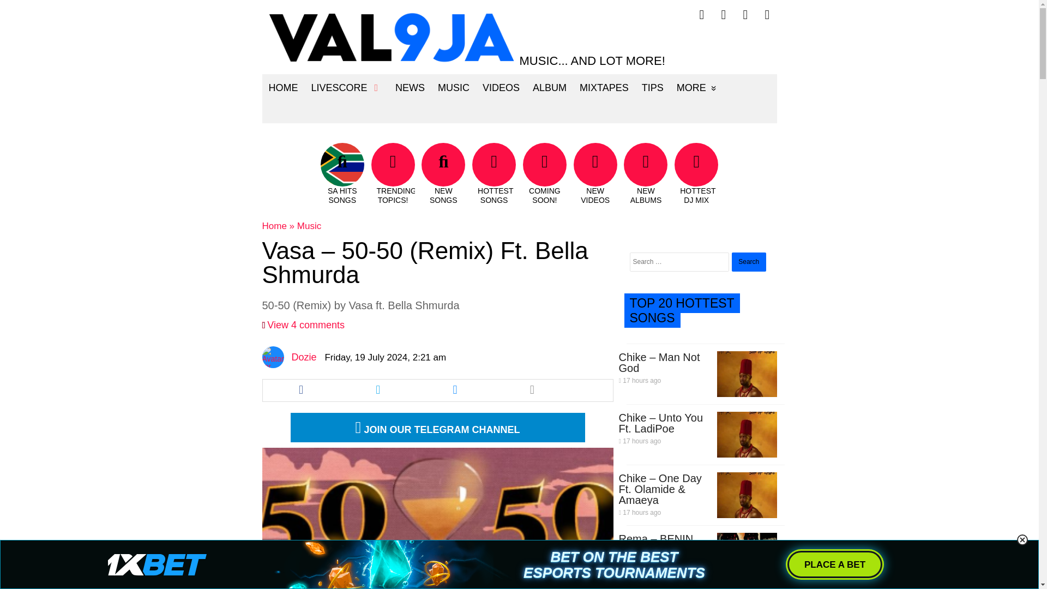  I want to click on View 4 comments, so click(305, 325).